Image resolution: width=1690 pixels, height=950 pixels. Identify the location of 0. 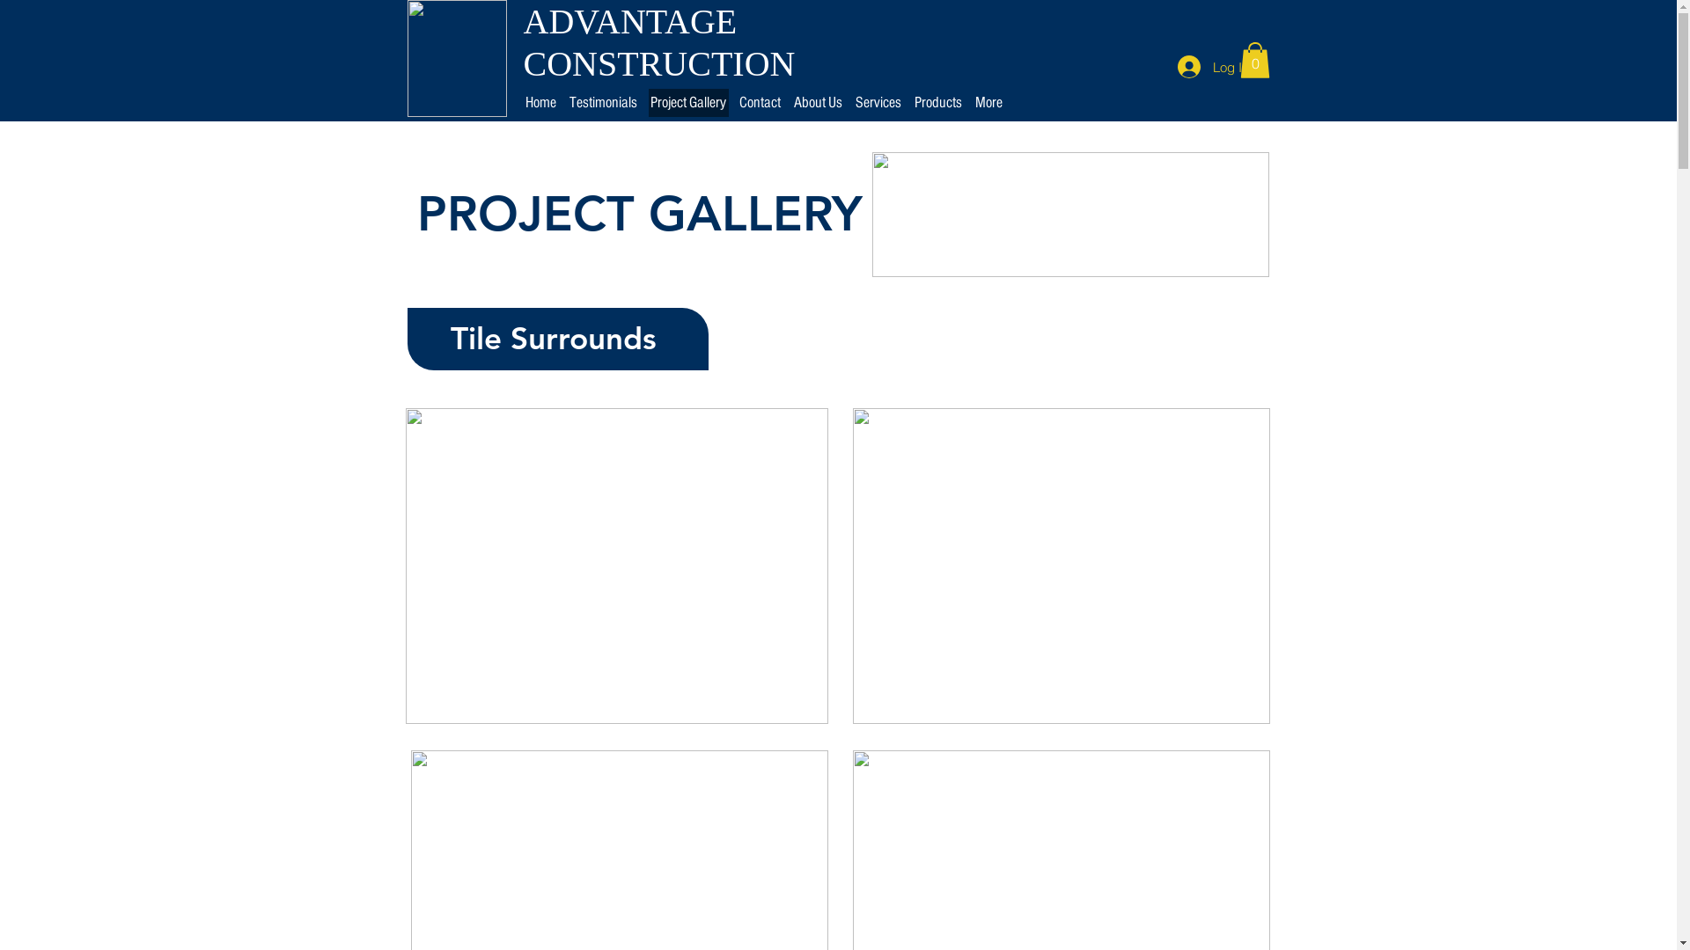
(1254, 60).